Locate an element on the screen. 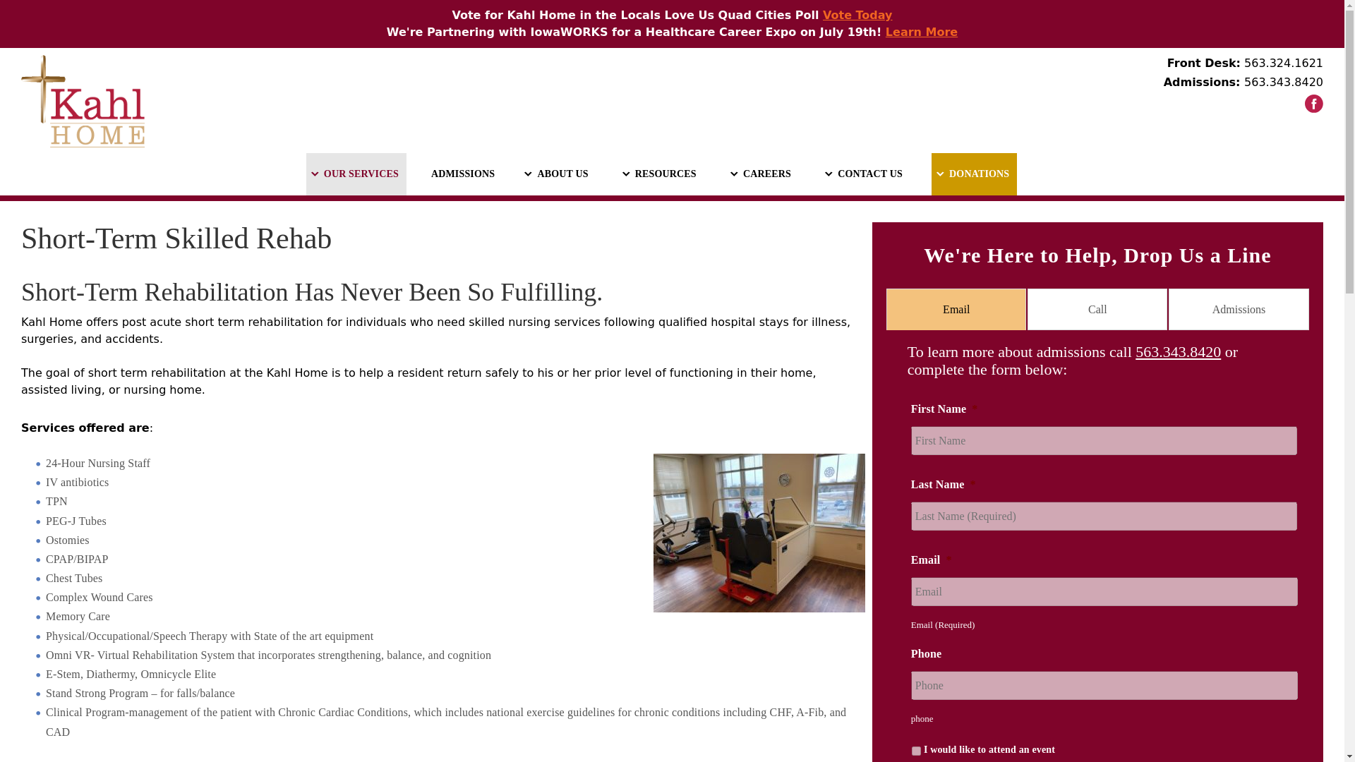 Image resolution: width=1355 pixels, height=762 pixels. Learn More is located at coordinates (922, 32).